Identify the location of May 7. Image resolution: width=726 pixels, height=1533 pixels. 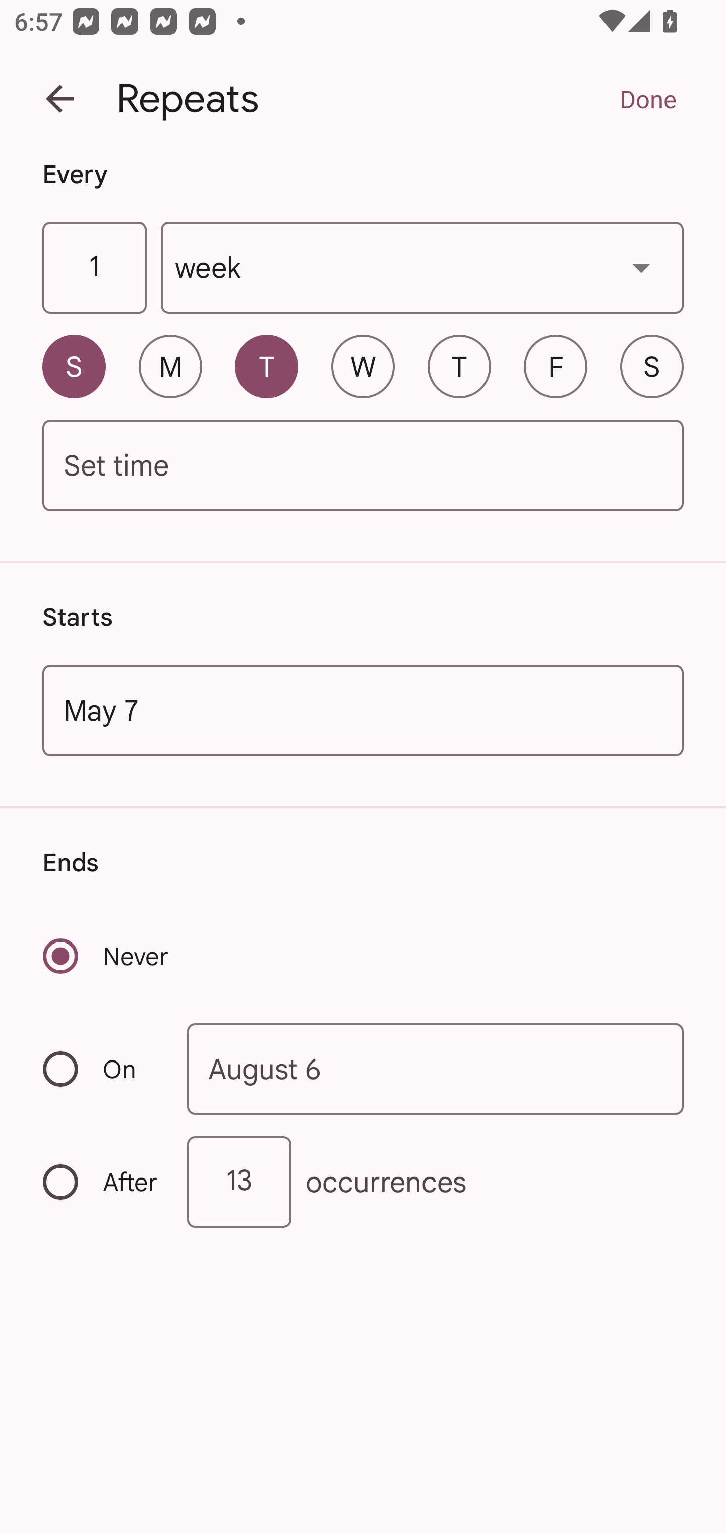
(363, 710).